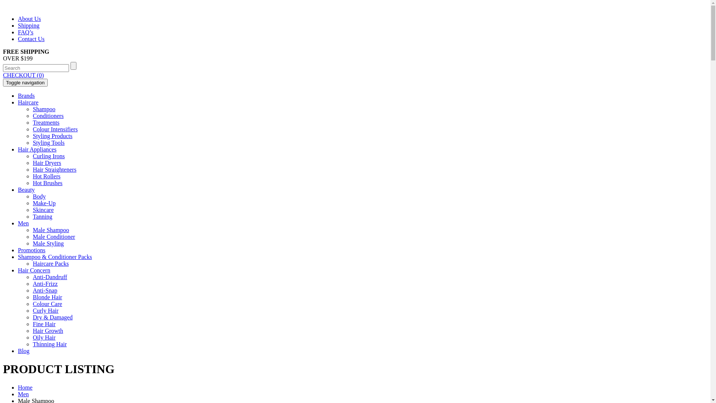 This screenshot has width=716, height=403. Describe the element at coordinates (34, 270) in the screenshot. I see `Hair Concern` at that location.